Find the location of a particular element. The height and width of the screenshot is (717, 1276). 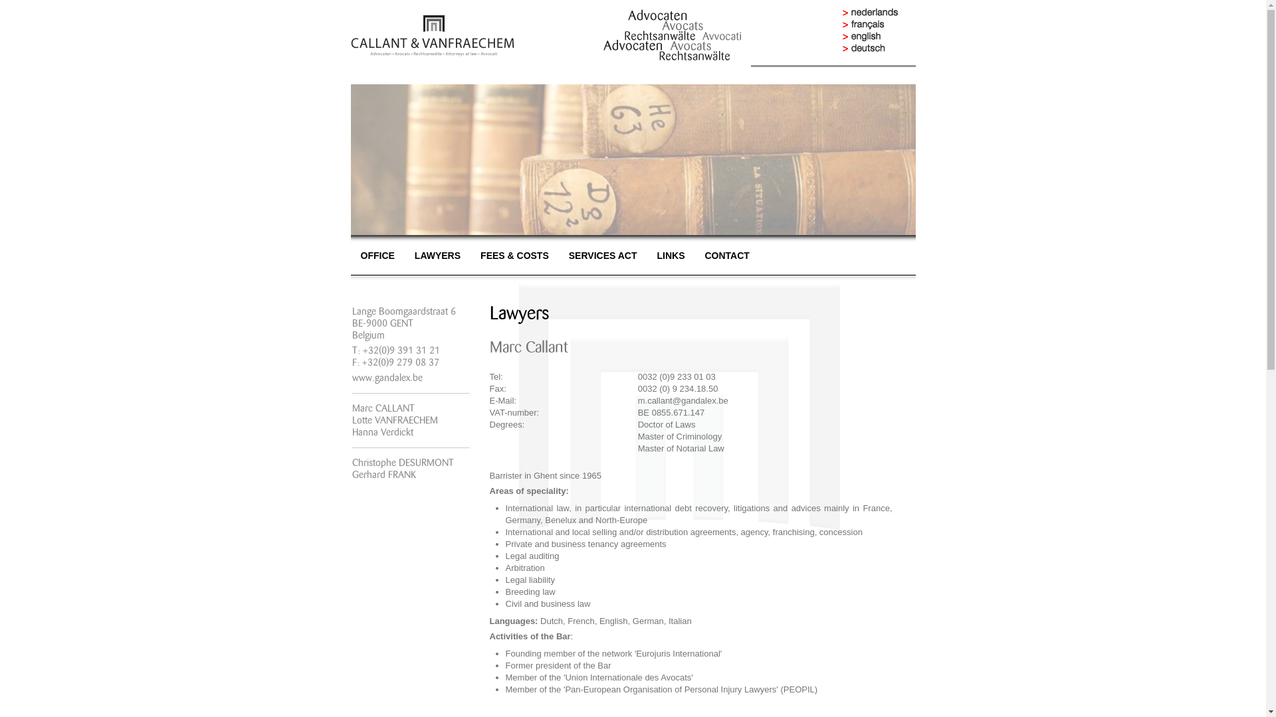

Law firm Gandalex & Vanfraechem is located at coordinates (433, 36).